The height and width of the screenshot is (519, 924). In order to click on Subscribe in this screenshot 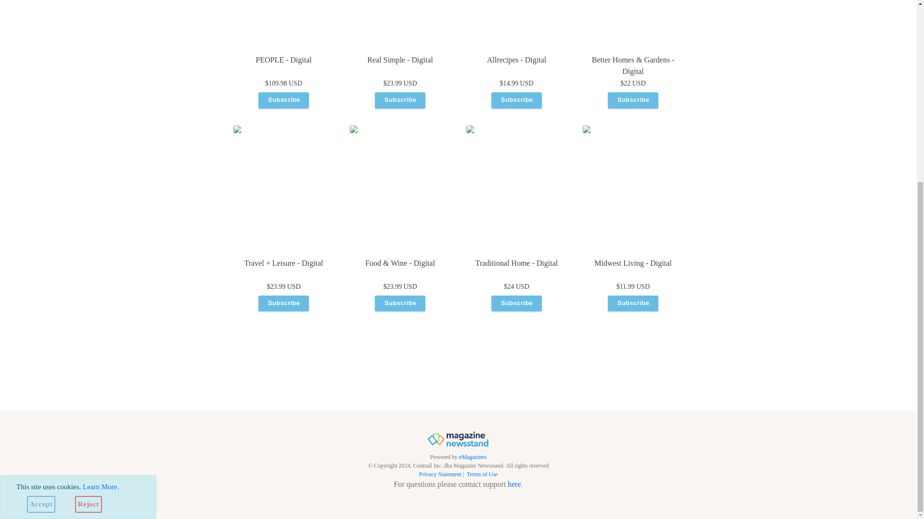, I will do `click(516, 304)`.